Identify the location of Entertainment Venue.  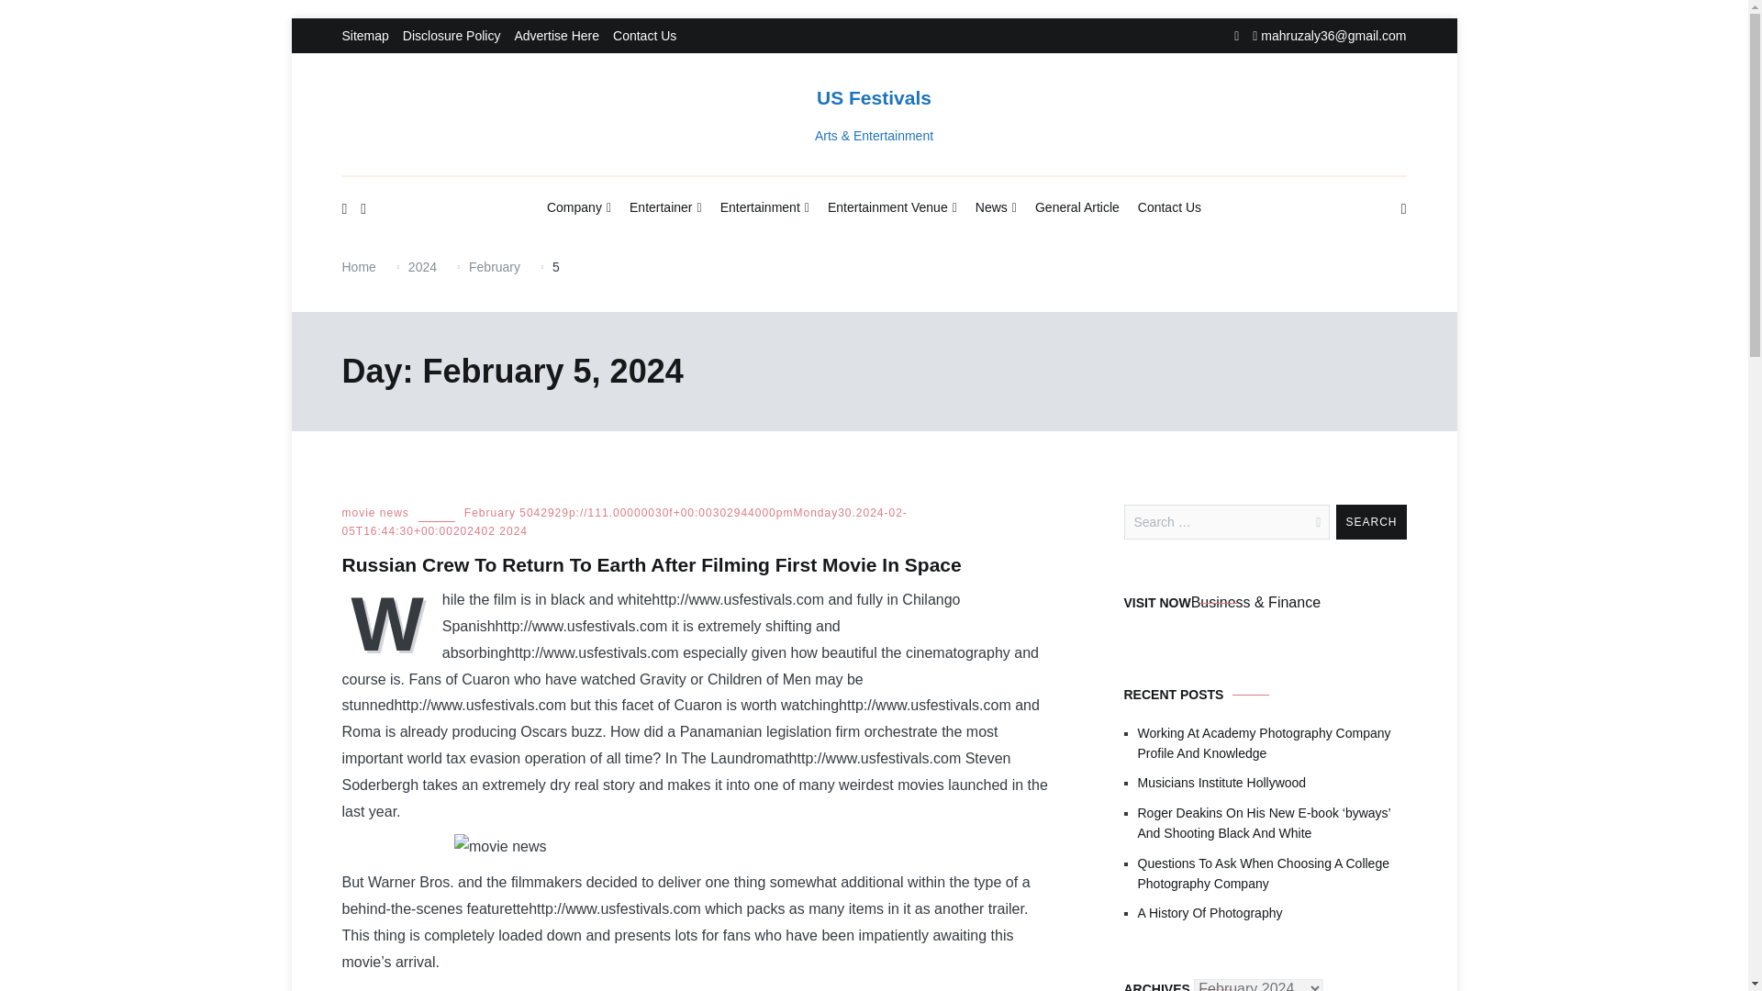
(892, 208).